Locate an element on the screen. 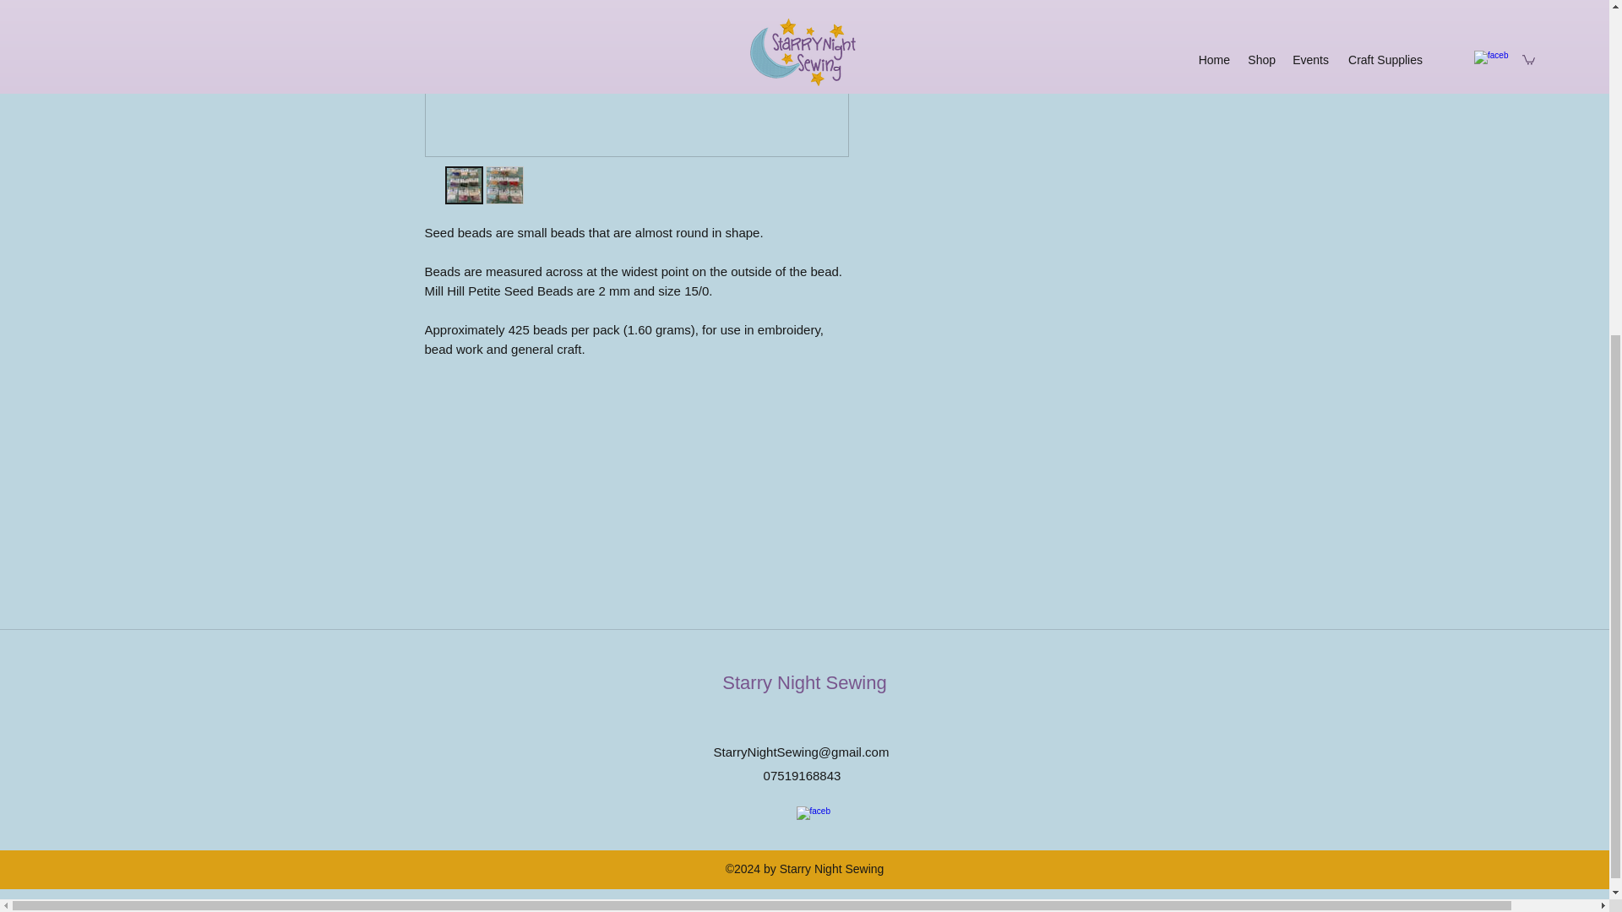 The width and height of the screenshot is (1622, 912). Add to Cart is located at coordinates (1027, 10).